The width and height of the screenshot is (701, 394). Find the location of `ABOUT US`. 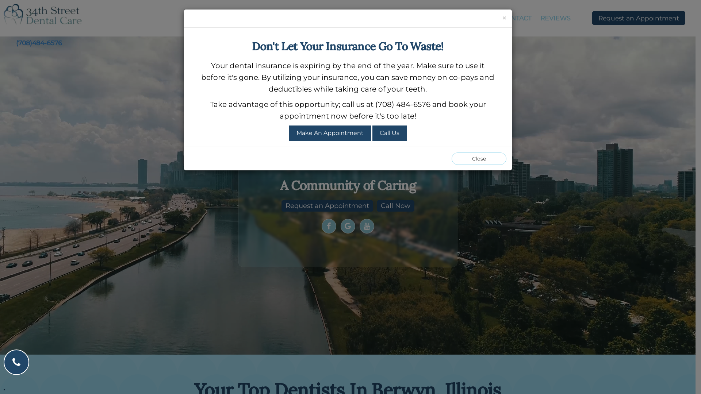

ABOUT US is located at coordinates (286, 18).